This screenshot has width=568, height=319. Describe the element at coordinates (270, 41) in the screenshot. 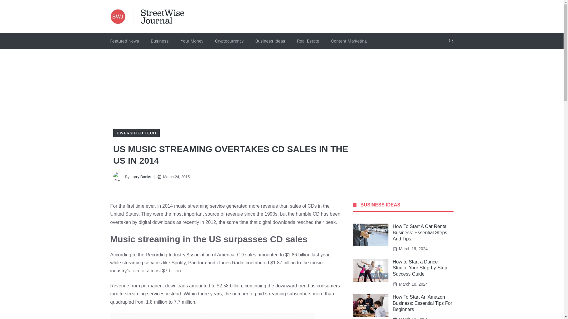

I see `Business Ideas` at that location.